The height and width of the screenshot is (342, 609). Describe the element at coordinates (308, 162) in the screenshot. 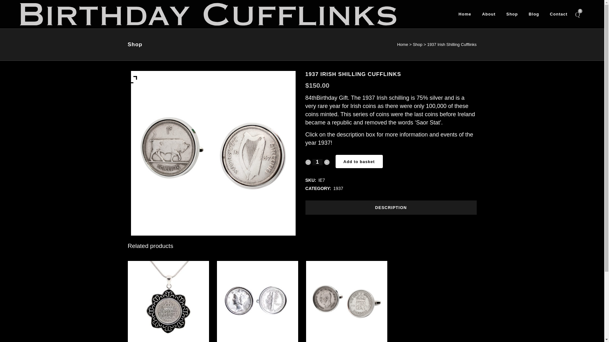

I see `-` at that location.